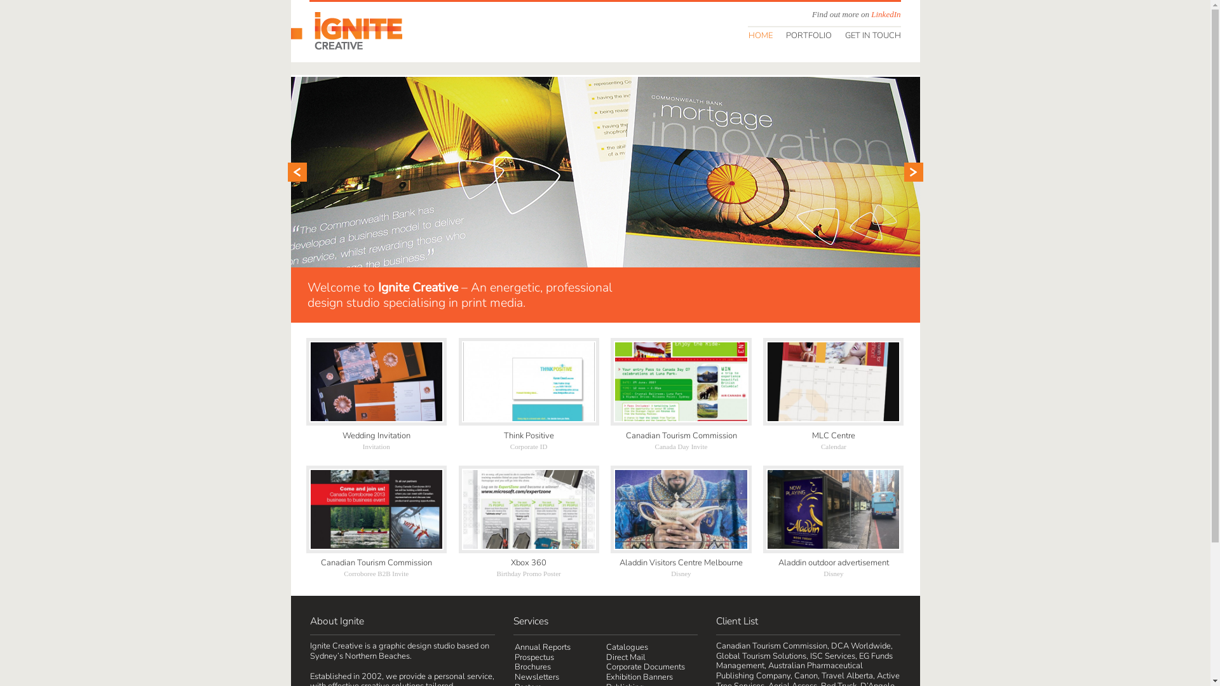  I want to click on Previous, so click(297, 172).